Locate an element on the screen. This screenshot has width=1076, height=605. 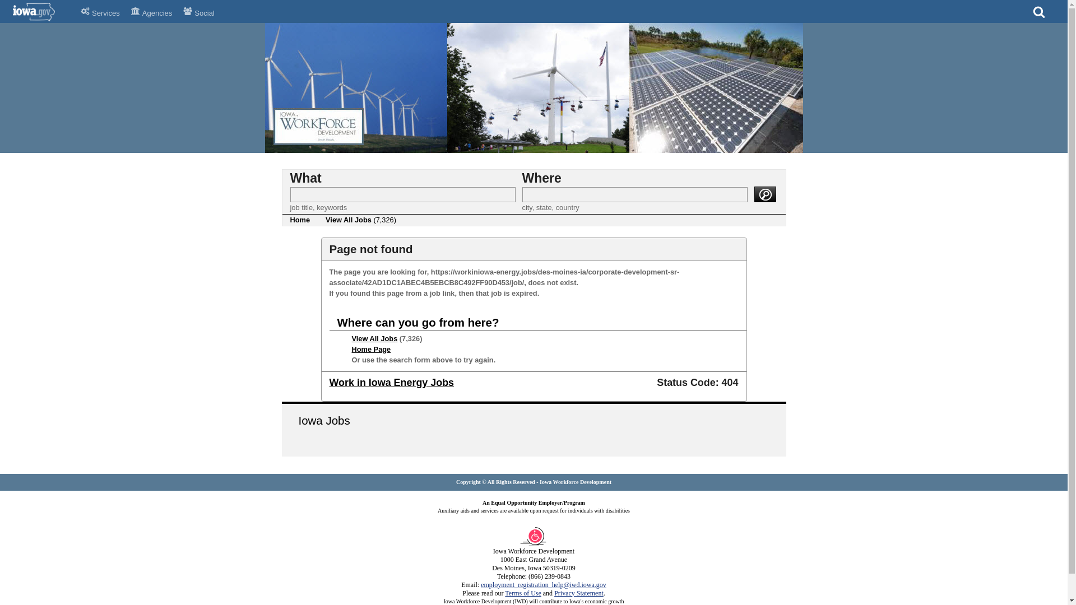
Search Phrase is located at coordinates (402, 194).